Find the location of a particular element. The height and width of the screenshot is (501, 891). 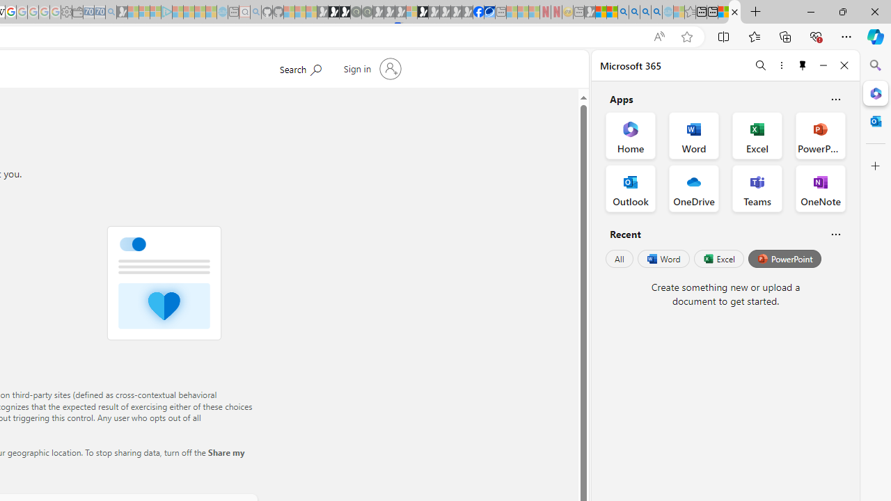

PowerPoint is located at coordinates (784, 259).